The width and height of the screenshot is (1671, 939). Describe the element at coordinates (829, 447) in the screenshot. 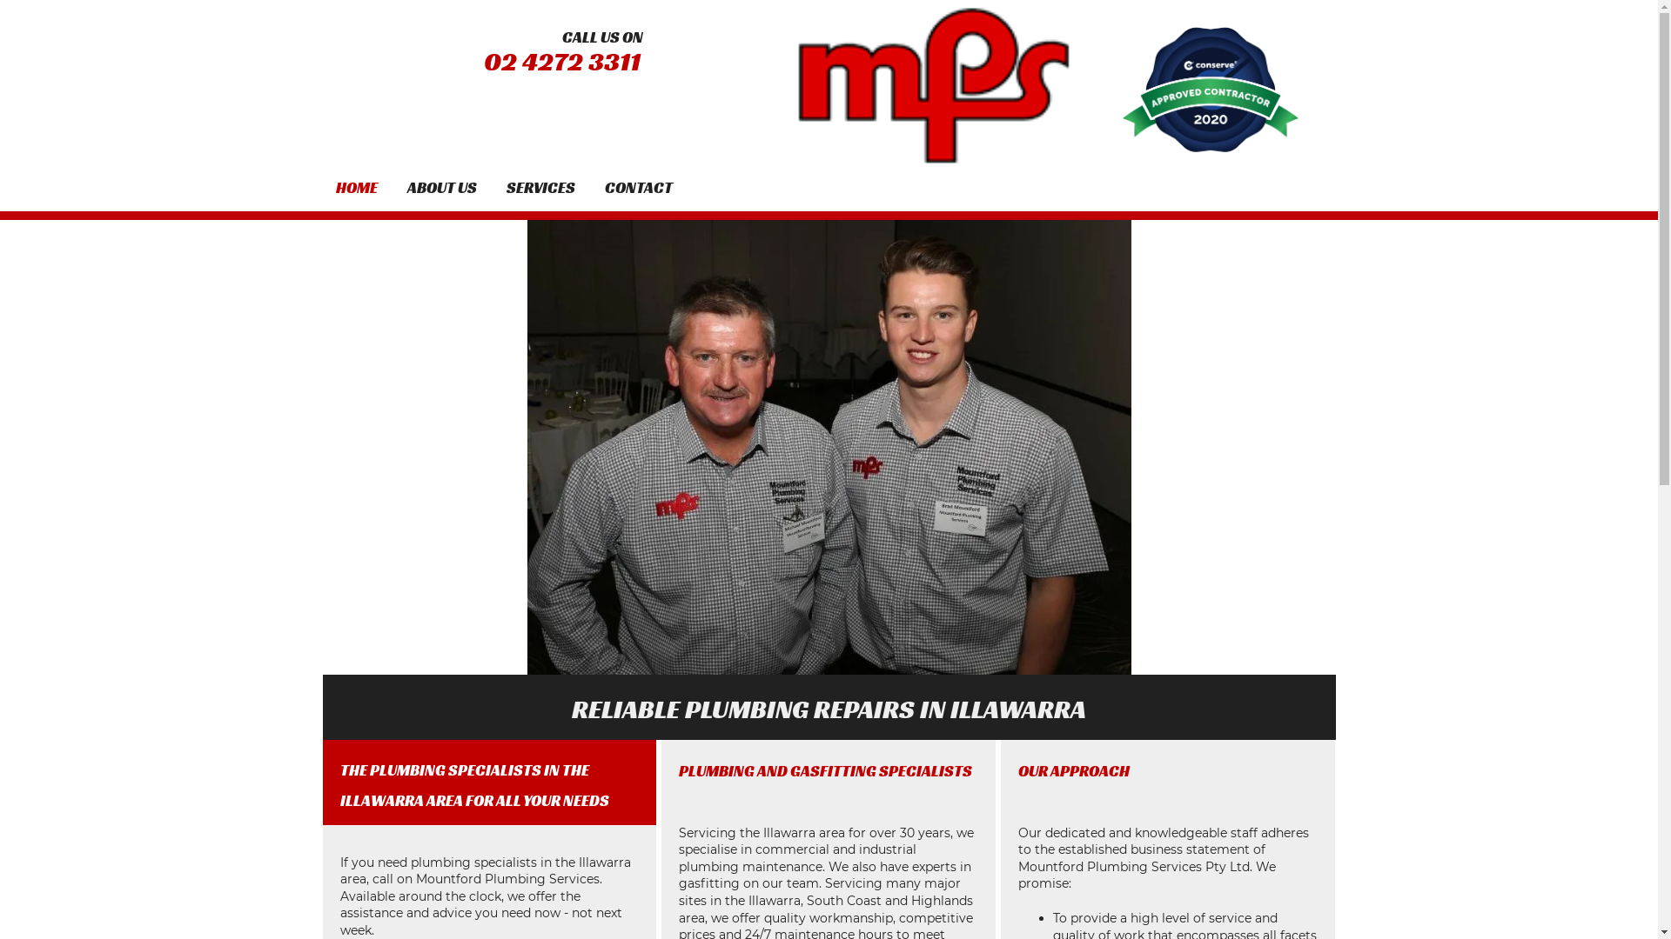

I see `plumber-tools-hero-image` at that location.